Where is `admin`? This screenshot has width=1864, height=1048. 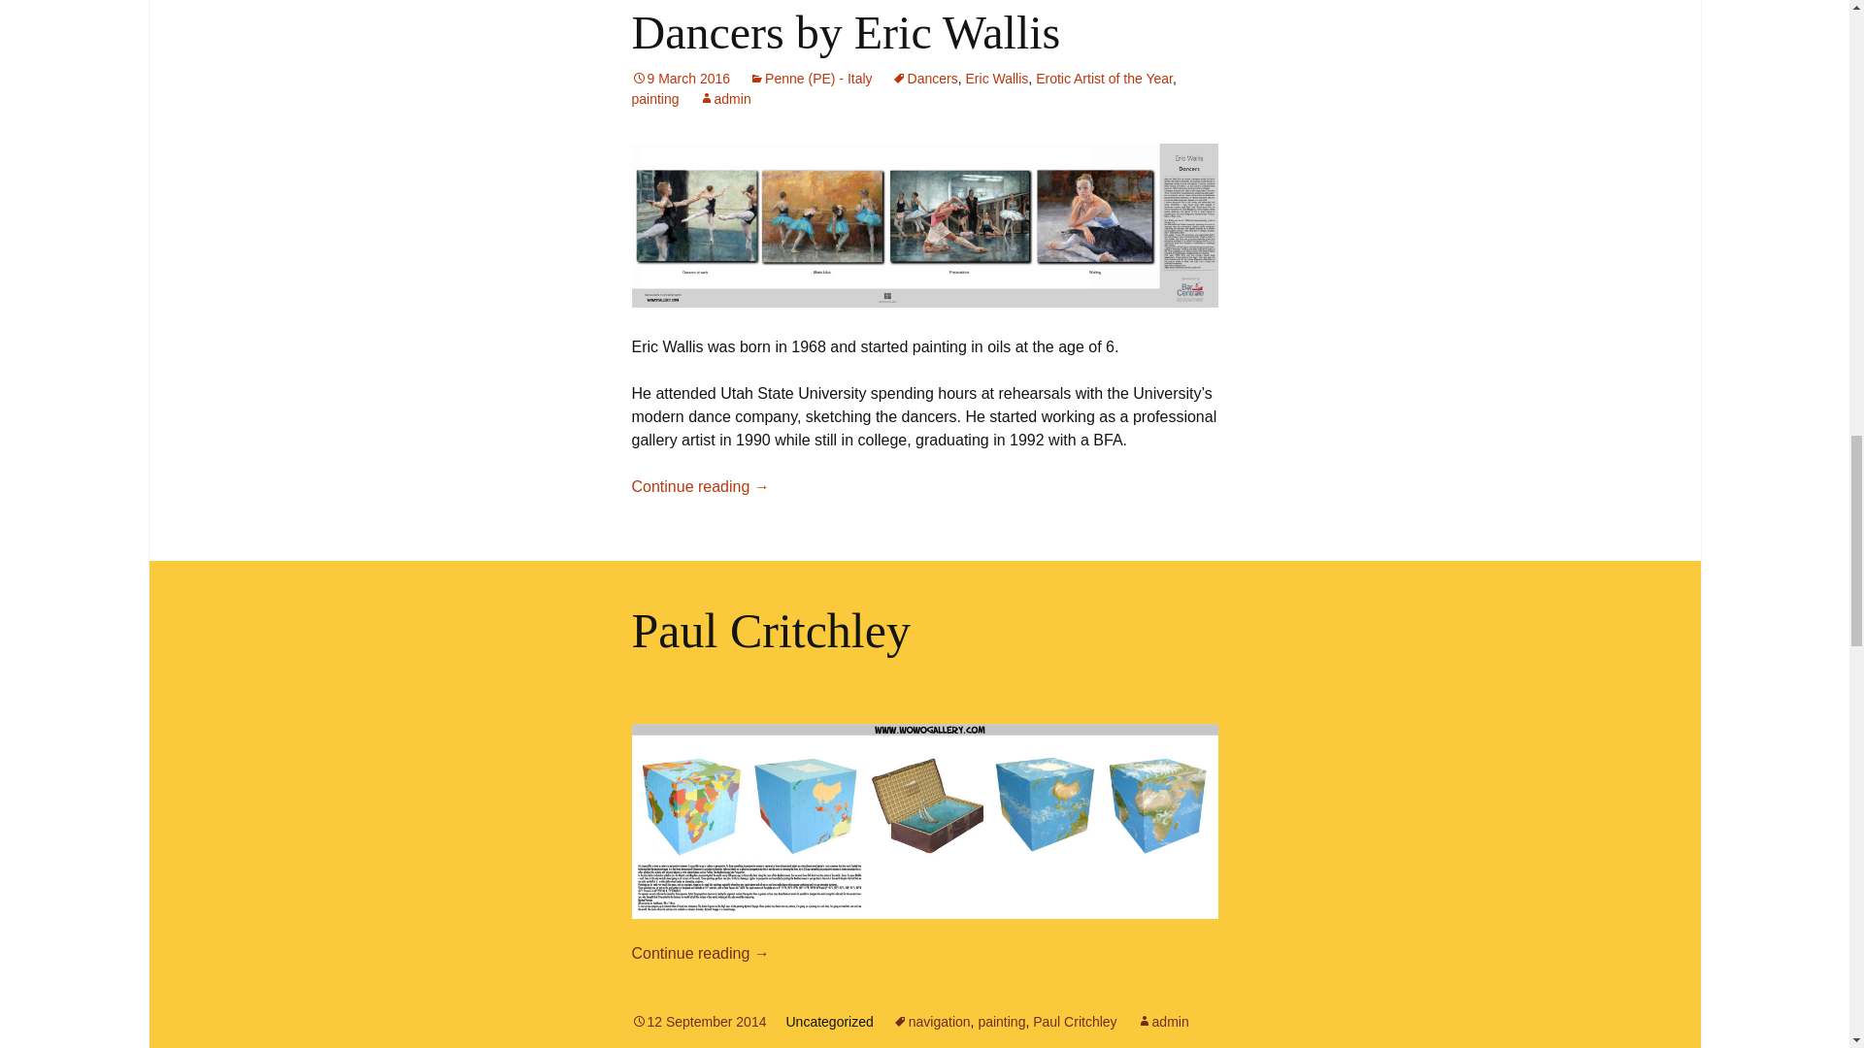 admin is located at coordinates (724, 99).